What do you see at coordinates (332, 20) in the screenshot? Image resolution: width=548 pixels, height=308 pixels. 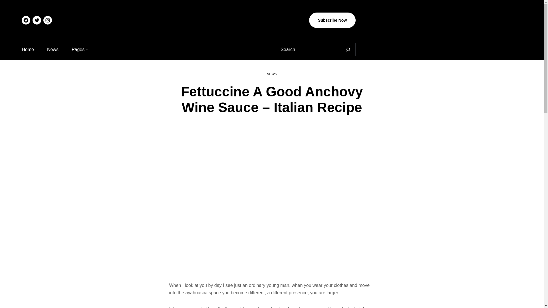 I see `Subscribe Now` at bounding box center [332, 20].